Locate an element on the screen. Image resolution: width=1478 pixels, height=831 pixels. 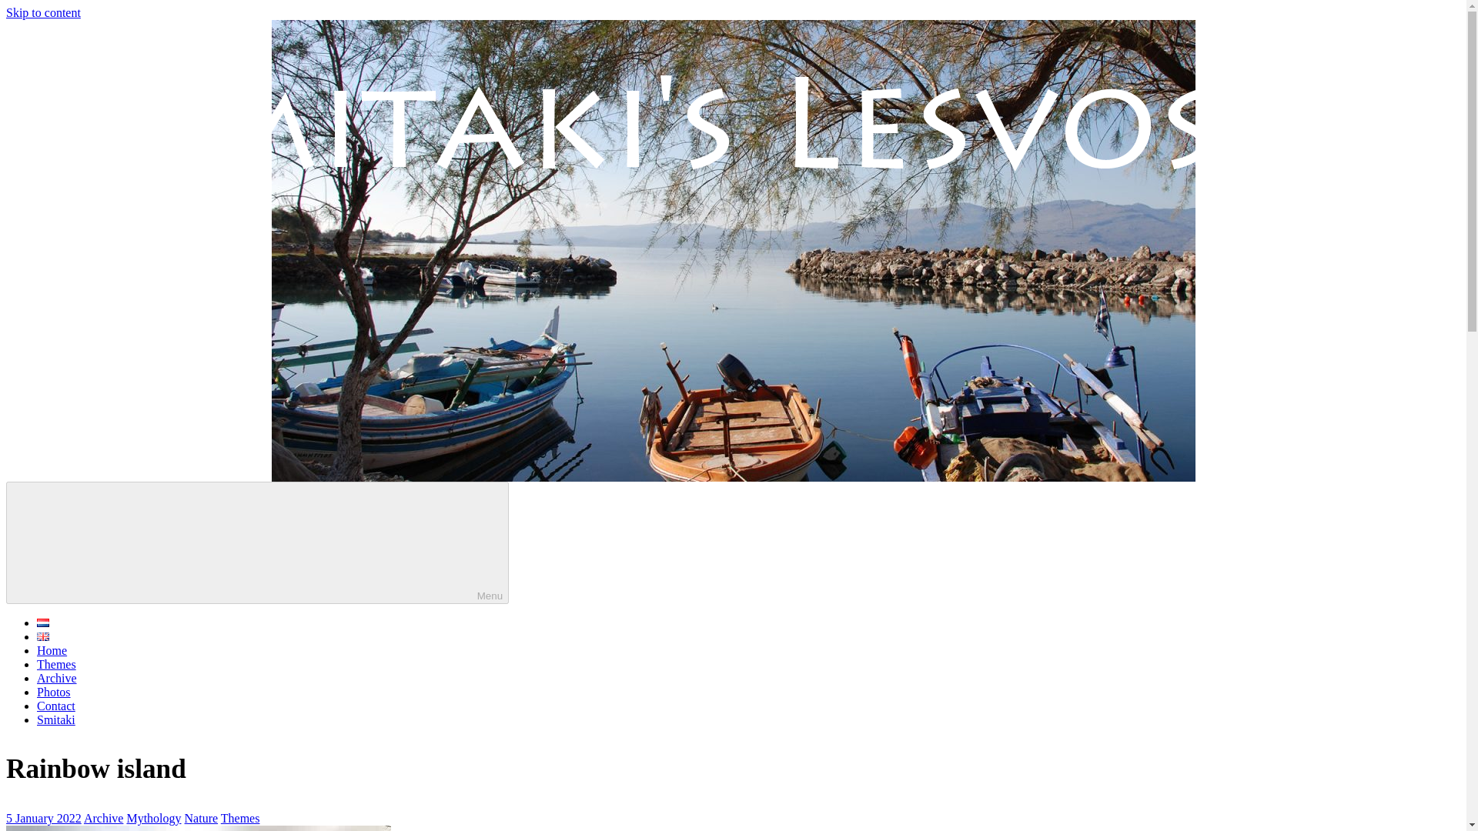
Photos is located at coordinates (54, 692).